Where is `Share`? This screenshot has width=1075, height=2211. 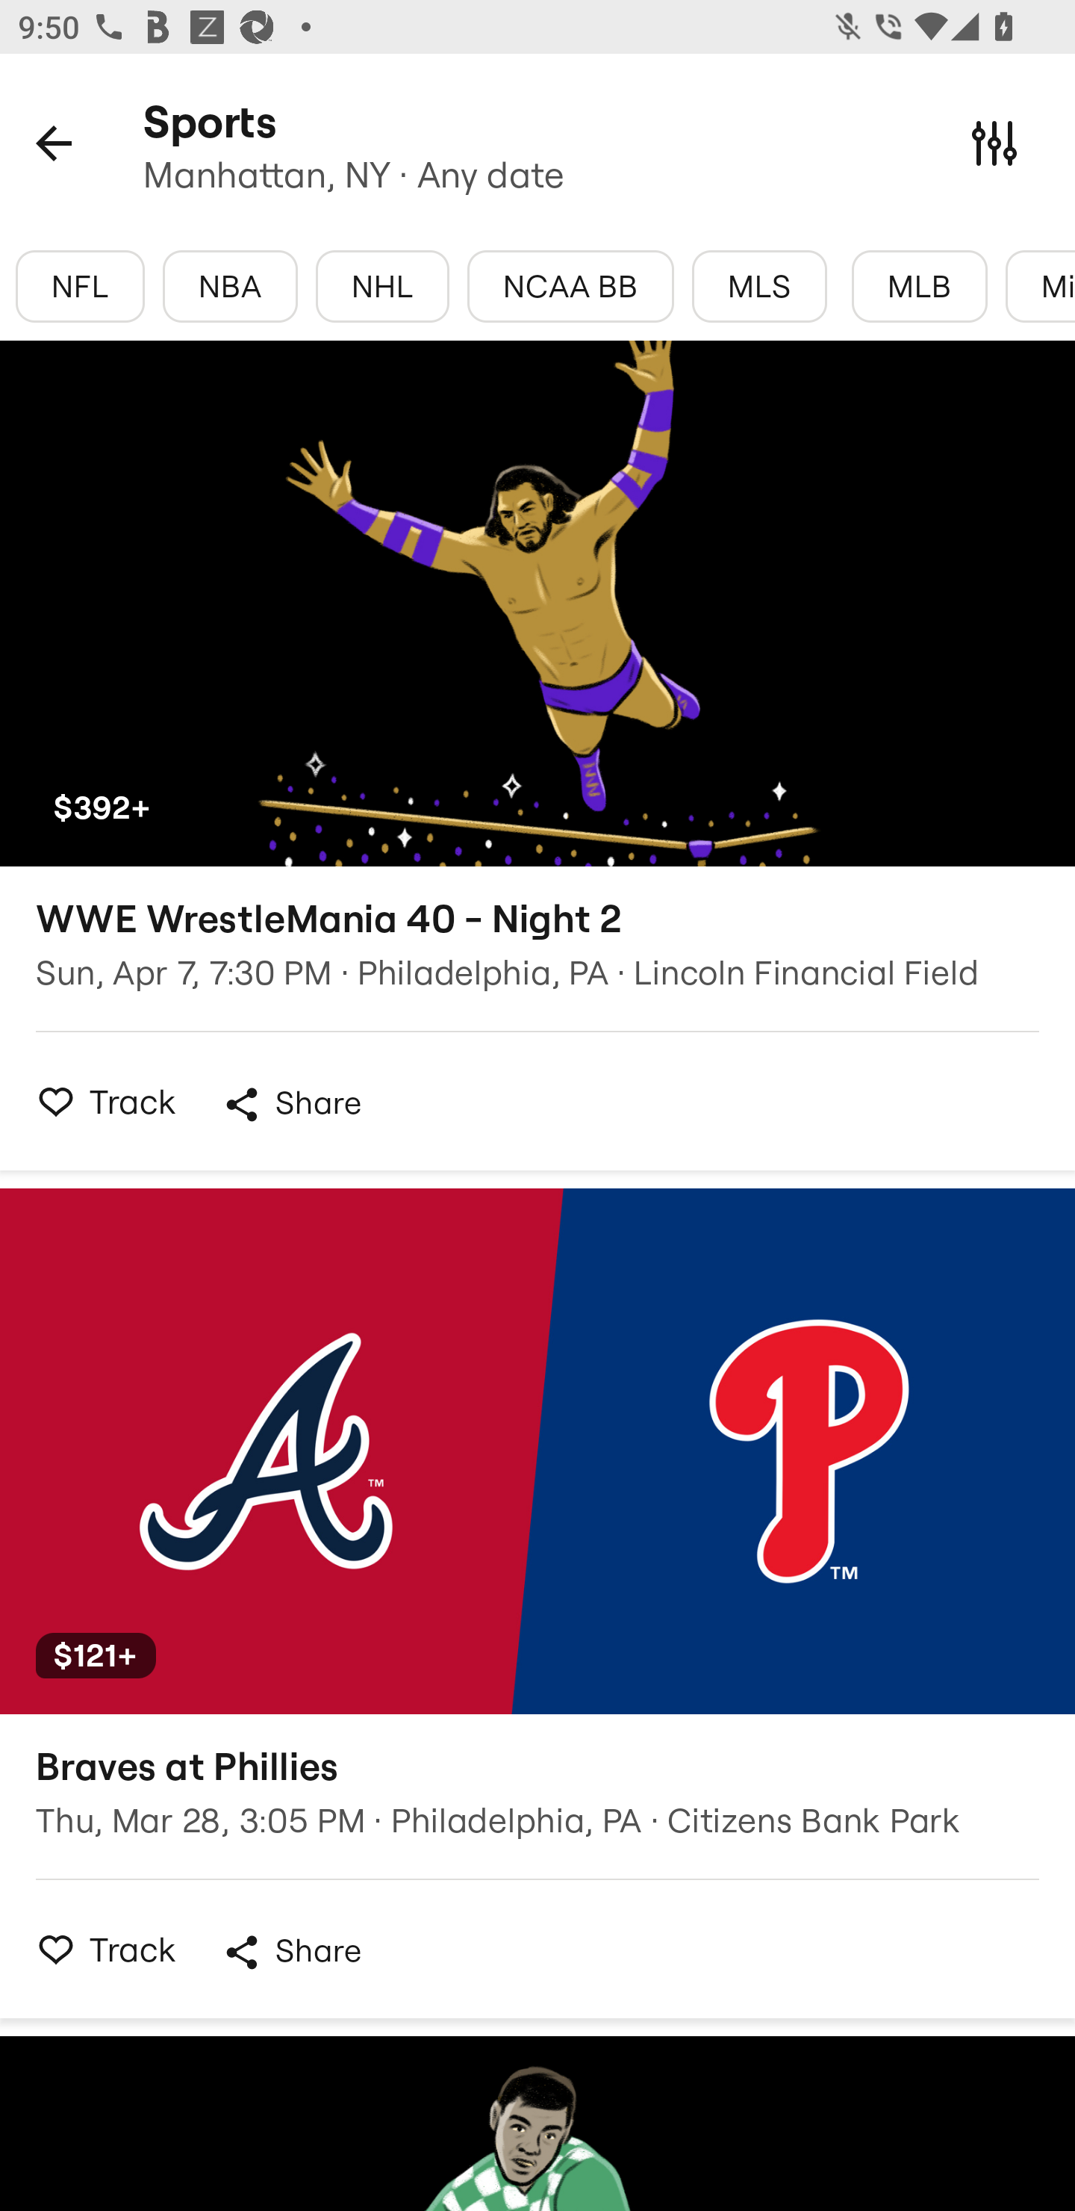 Share is located at coordinates (291, 1952).